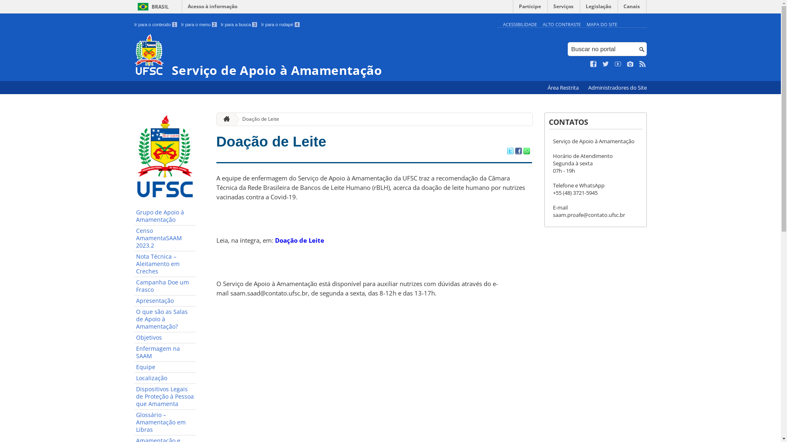 Image resolution: width=787 pixels, height=442 pixels. What do you see at coordinates (526, 152) in the screenshot?
I see `Compartilhar no WhatsApp` at bounding box center [526, 152].